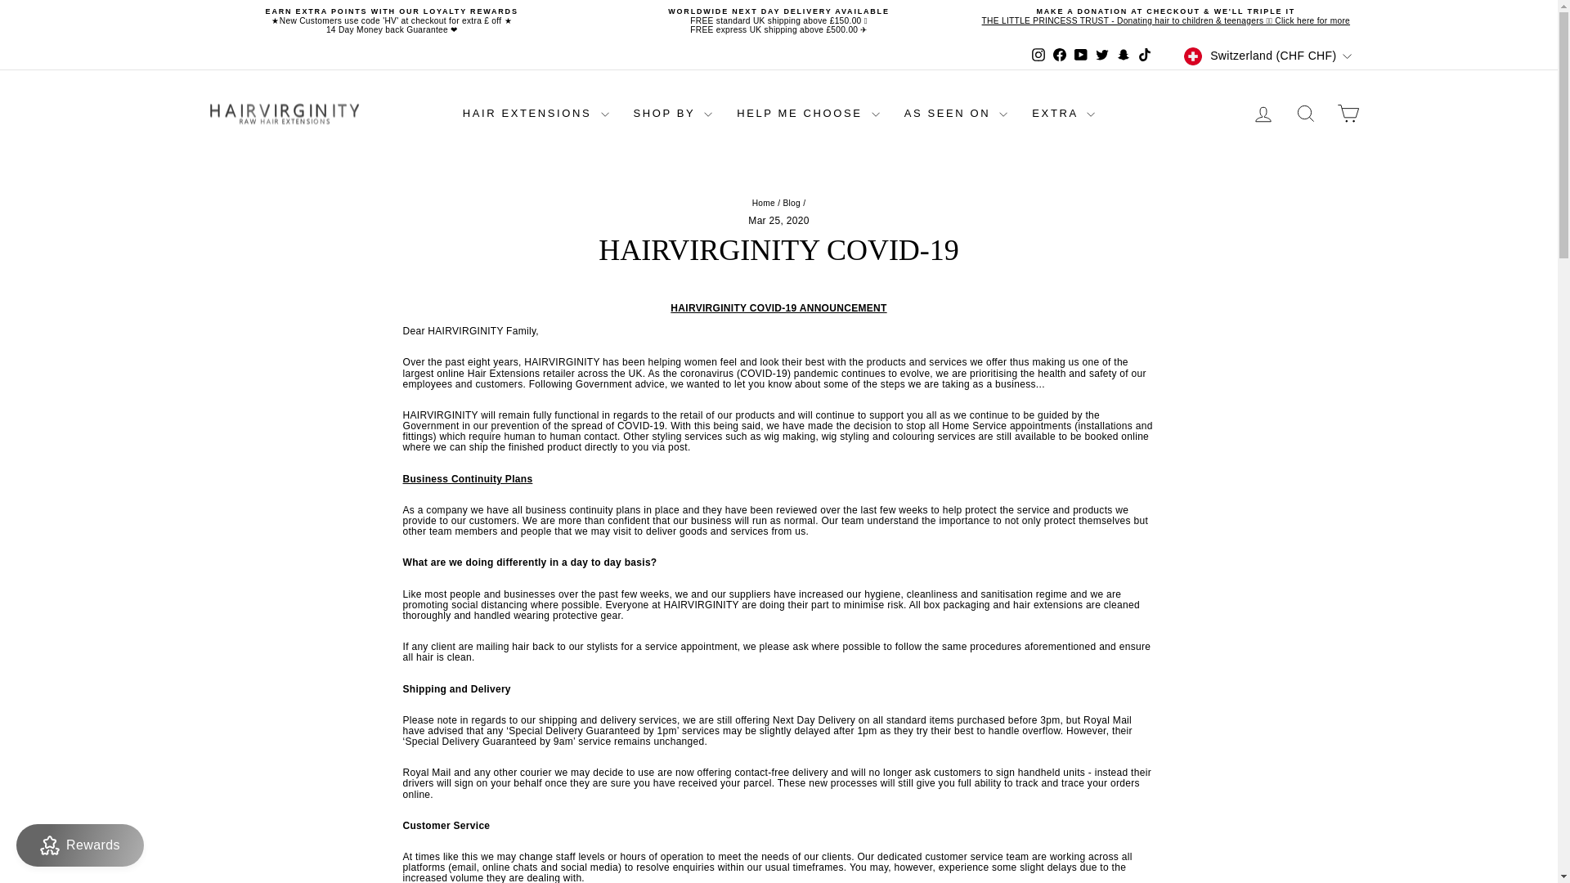  What do you see at coordinates (1305, 114) in the screenshot?
I see `ICON-SEARCH` at bounding box center [1305, 114].